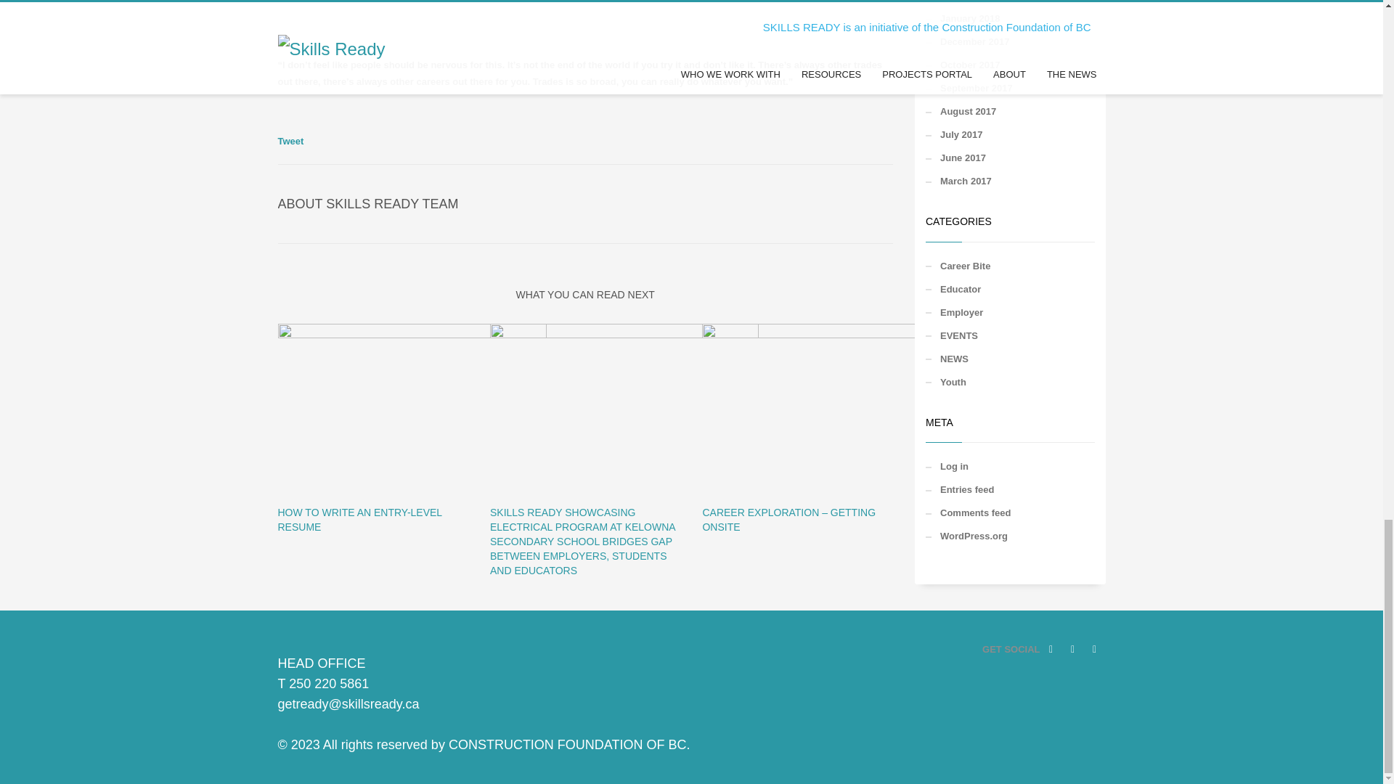 The width and height of the screenshot is (1394, 784). I want to click on Tweet, so click(290, 141).